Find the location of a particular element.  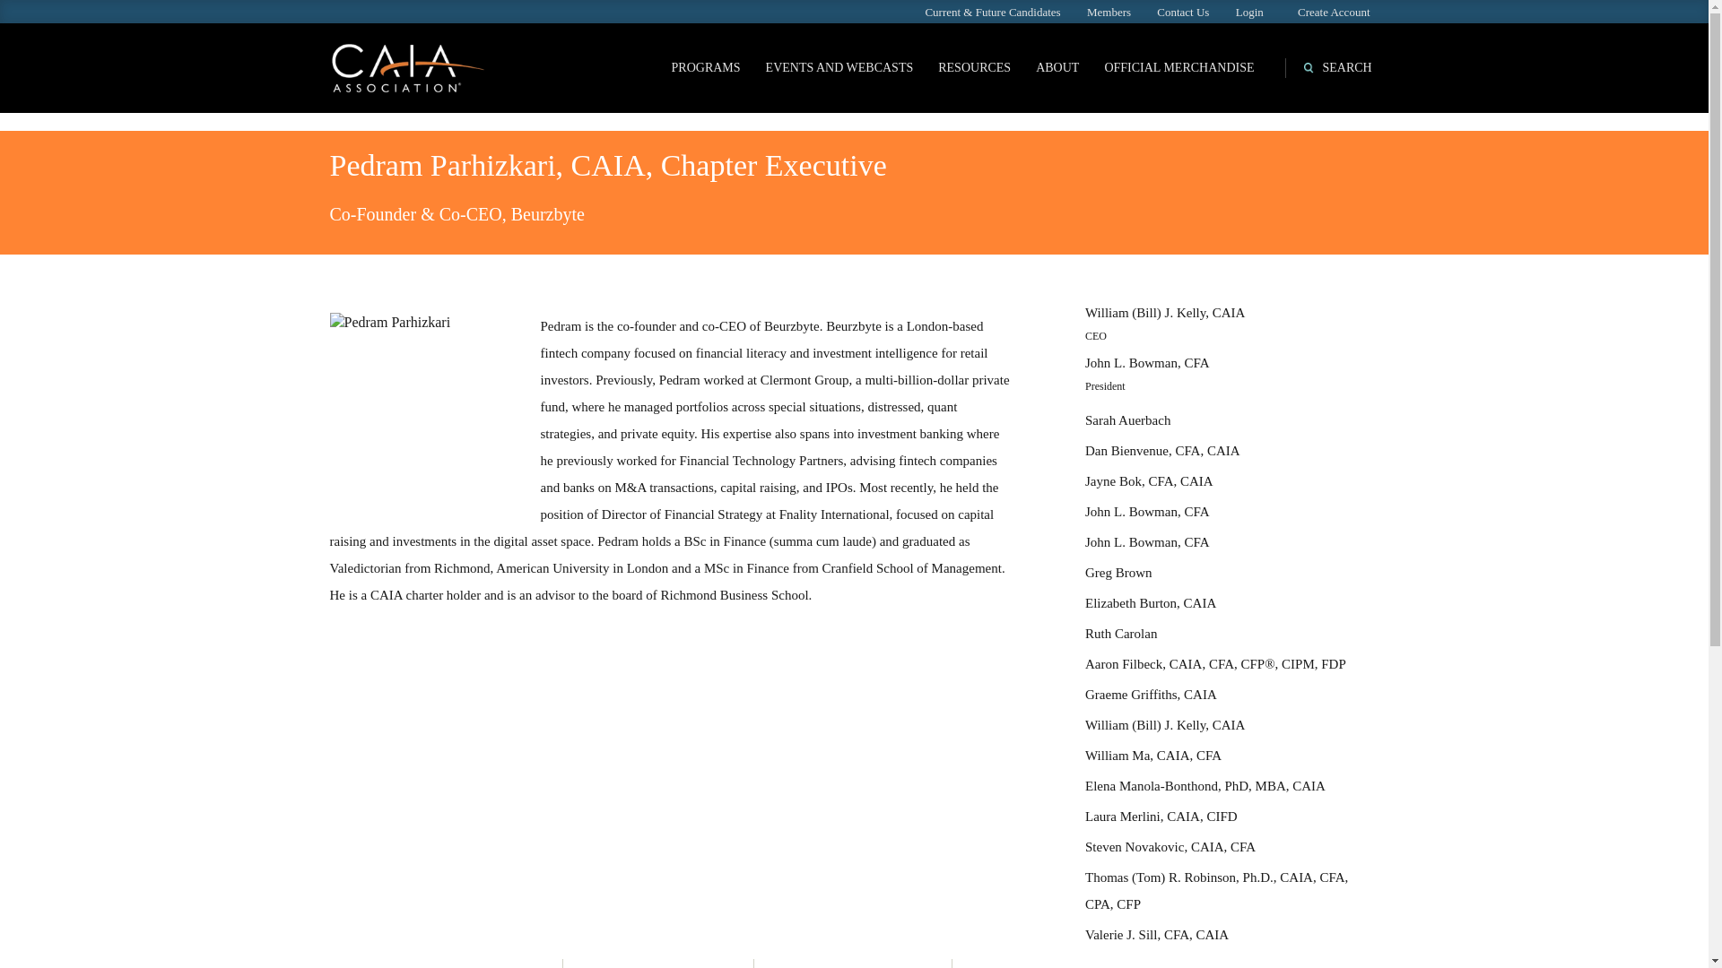

Programs is located at coordinates (707, 67).